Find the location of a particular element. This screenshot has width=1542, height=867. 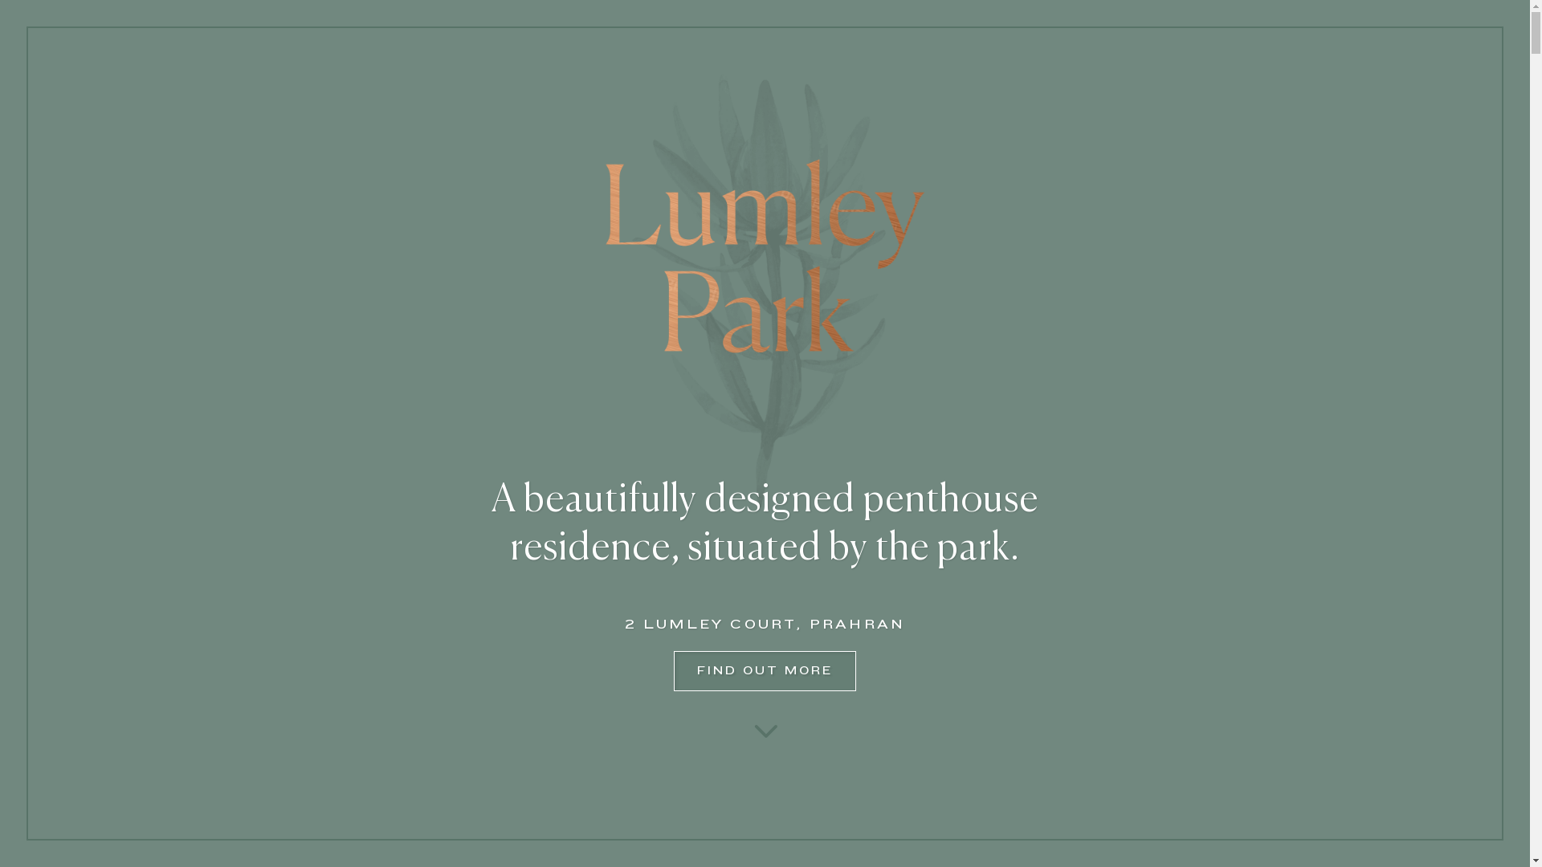

FIND OUT MORE is located at coordinates (765, 671).